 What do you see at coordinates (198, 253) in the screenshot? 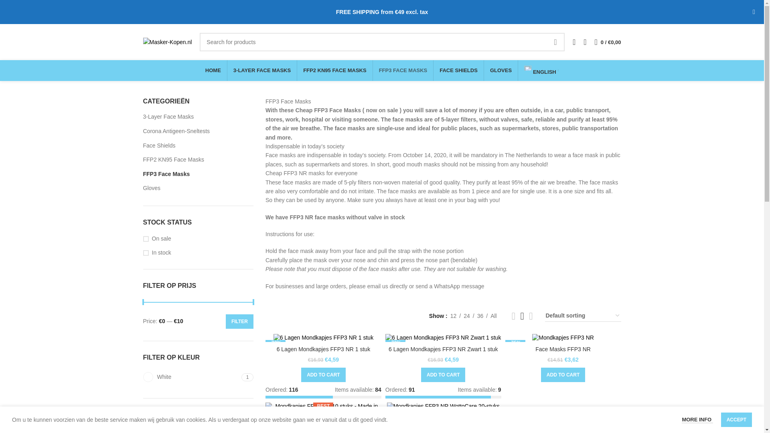
I see `In stock` at bounding box center [198, 253].